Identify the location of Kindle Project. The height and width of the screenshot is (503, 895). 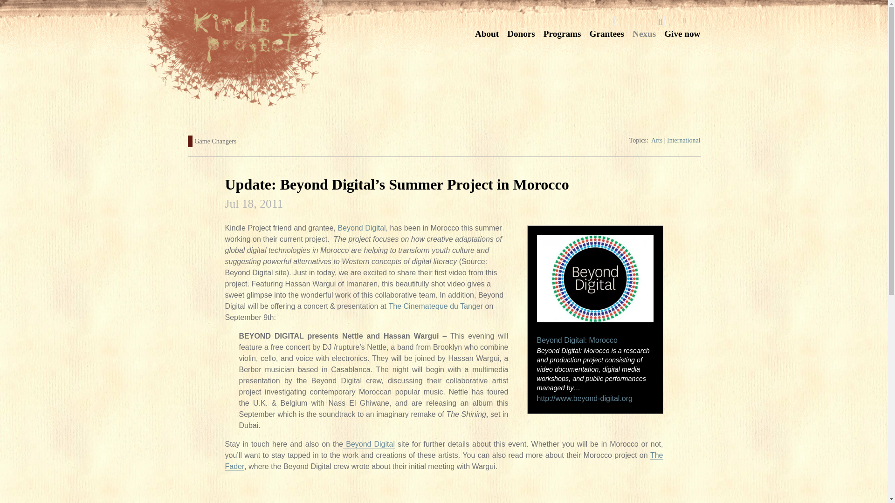
(268, 54).